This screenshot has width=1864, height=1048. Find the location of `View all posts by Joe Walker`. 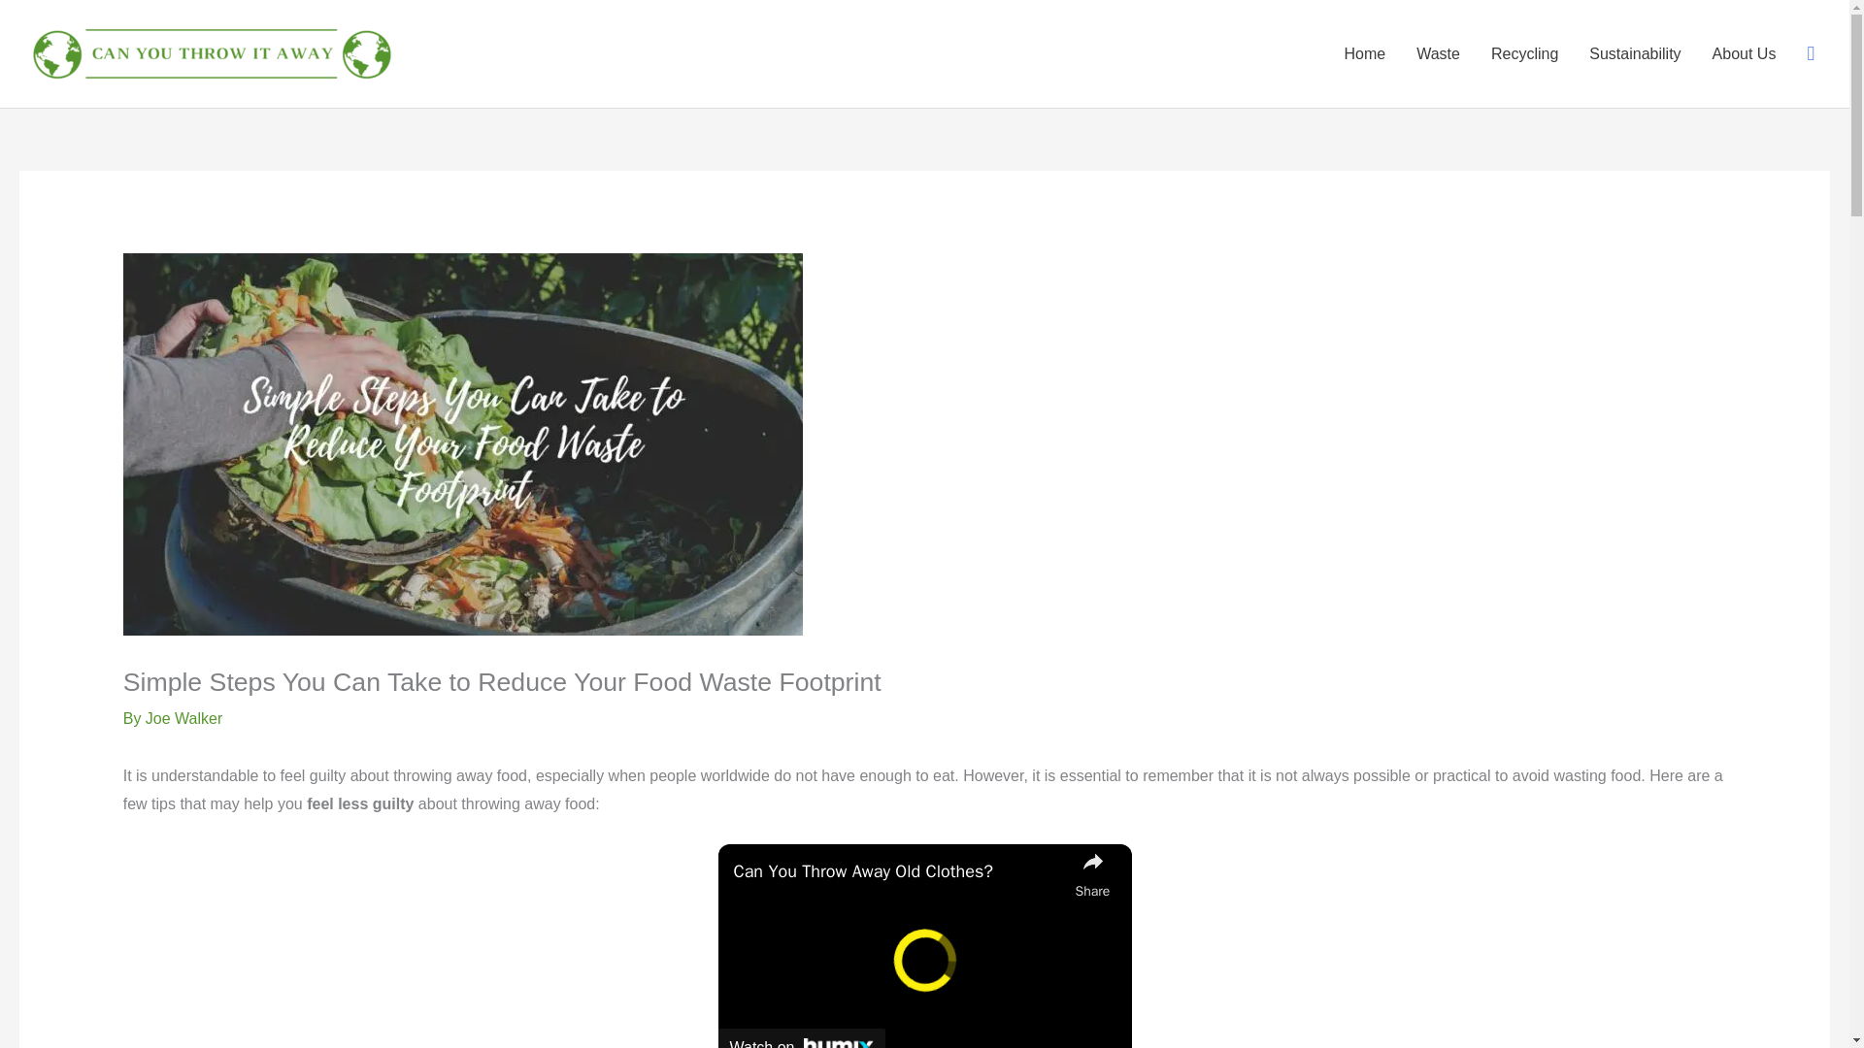

View all posts by Joe Walker is located at coordinates (183, 718).